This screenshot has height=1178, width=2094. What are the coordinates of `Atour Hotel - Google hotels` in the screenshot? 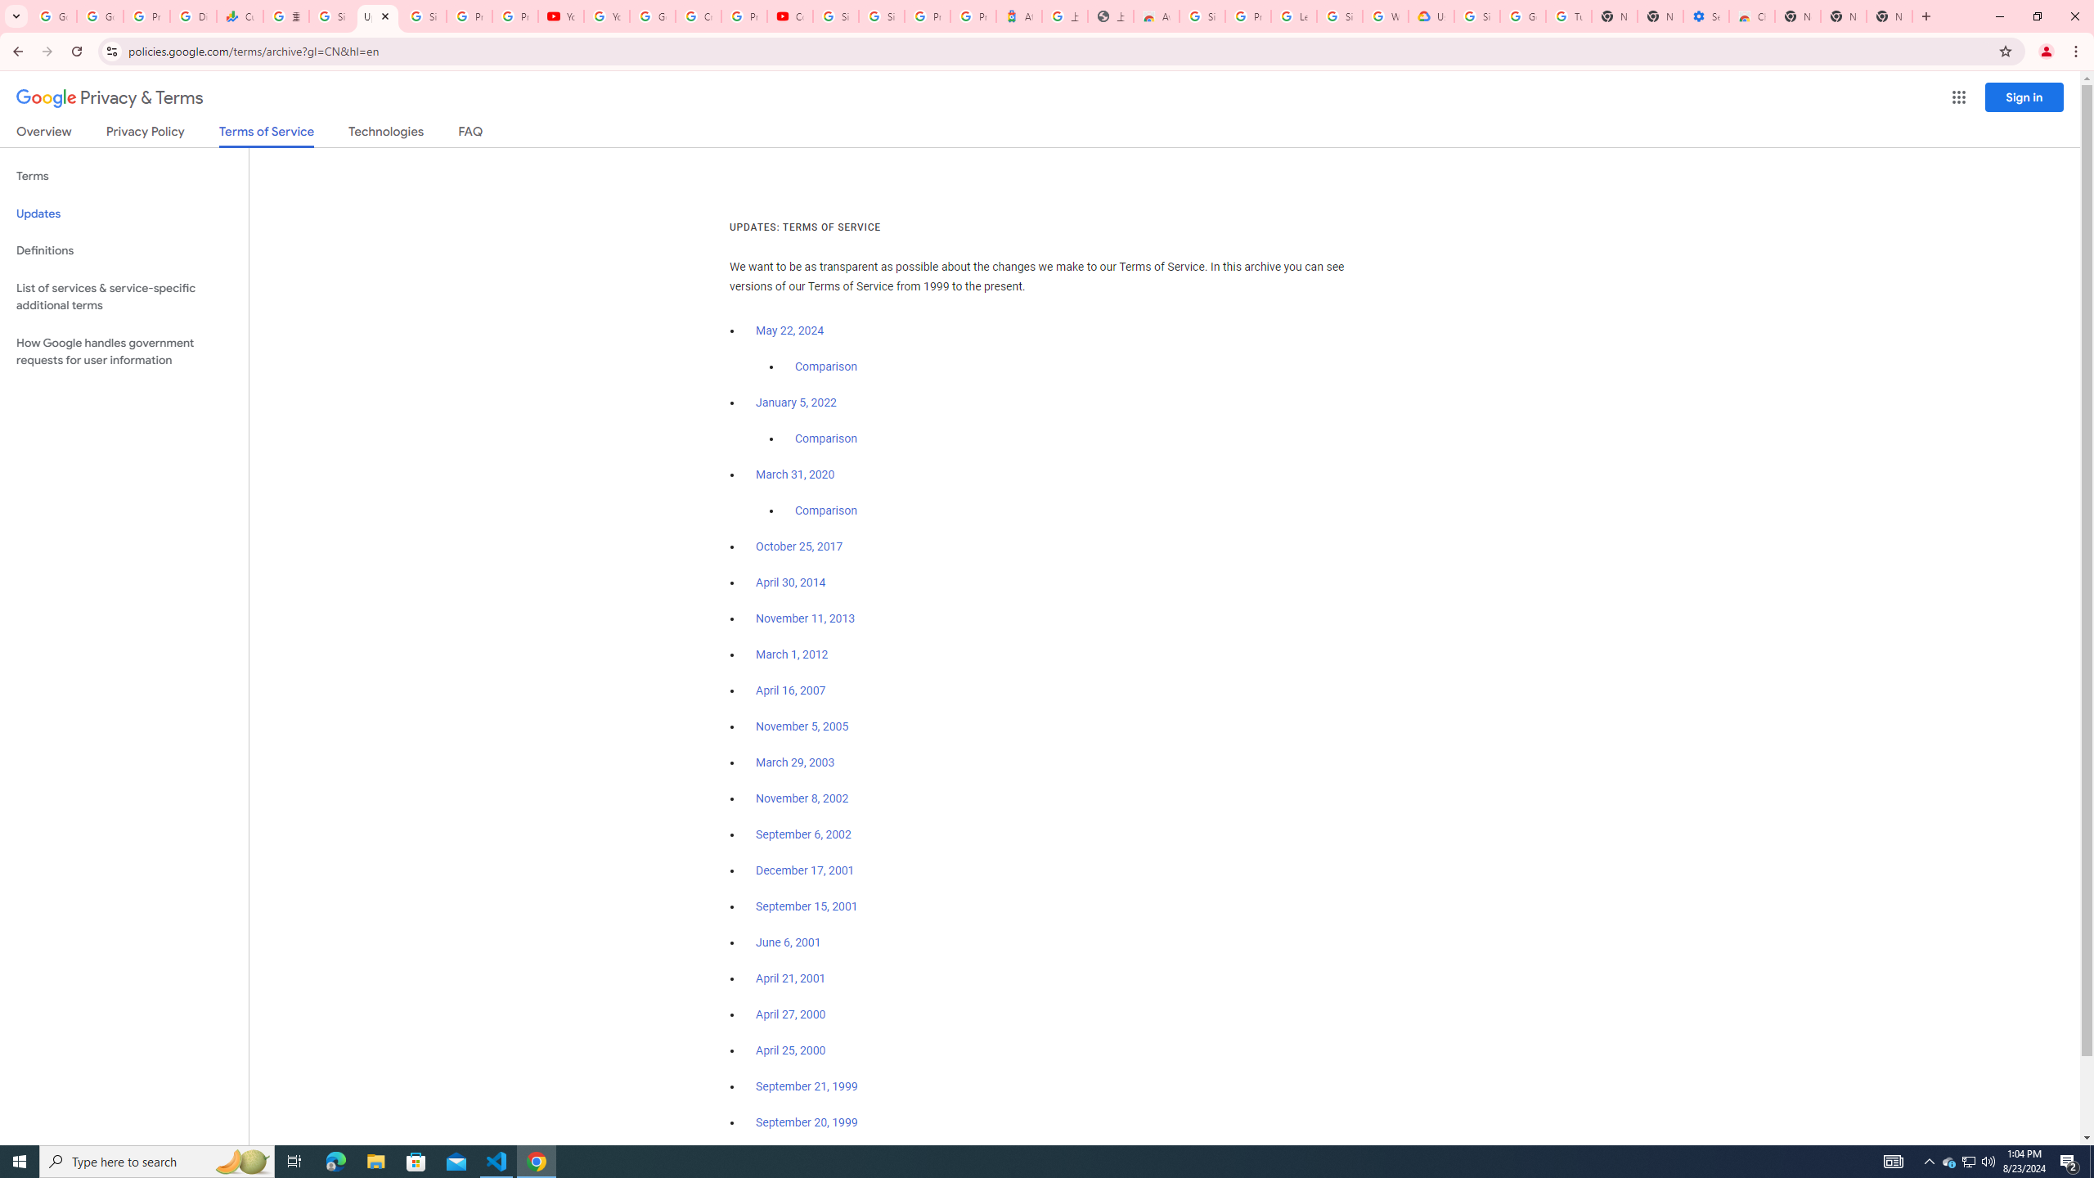 It's located at (1018, 16).